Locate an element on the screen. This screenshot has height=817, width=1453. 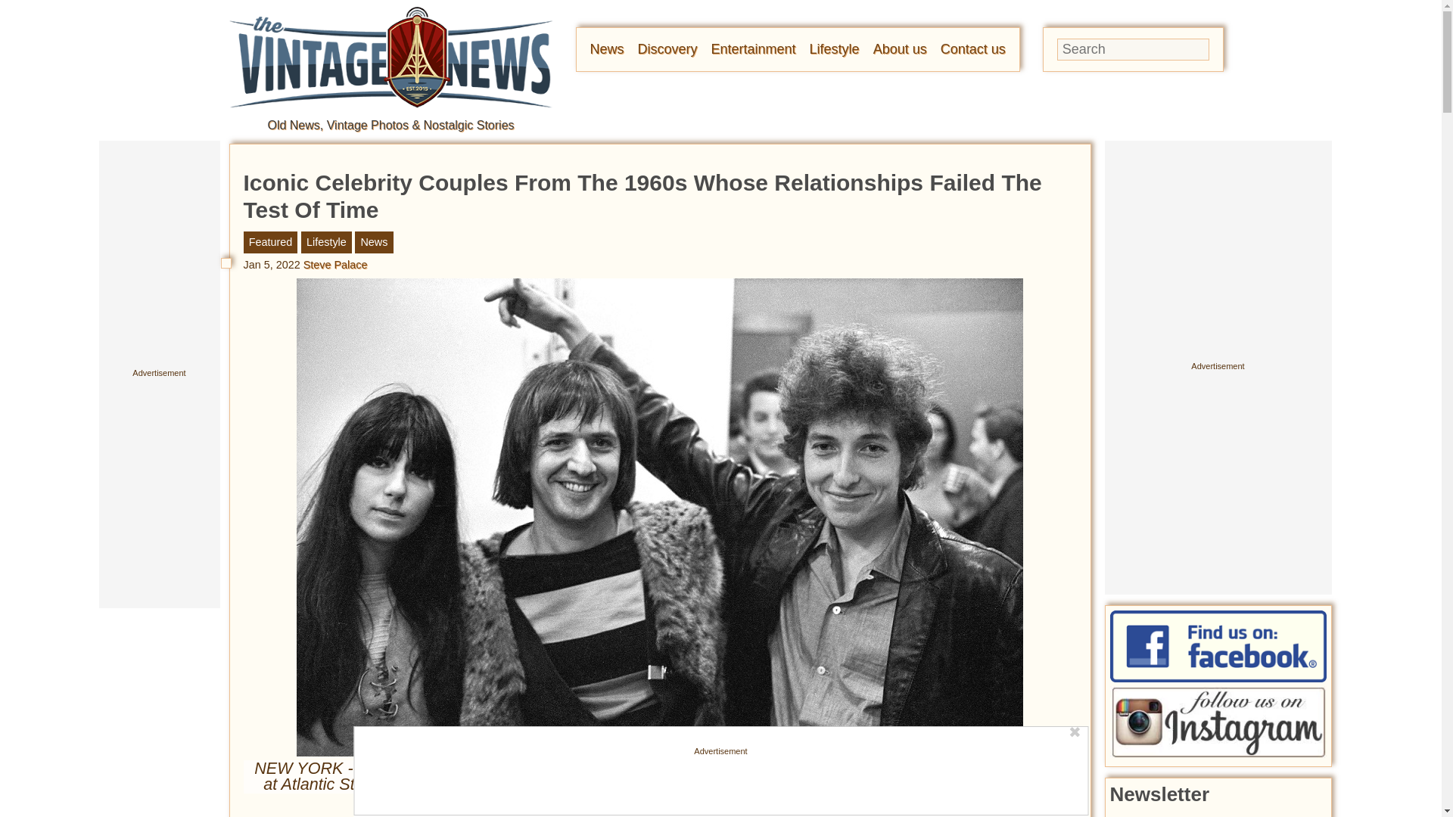
Lifestyle is located at coordinates (834, 48).